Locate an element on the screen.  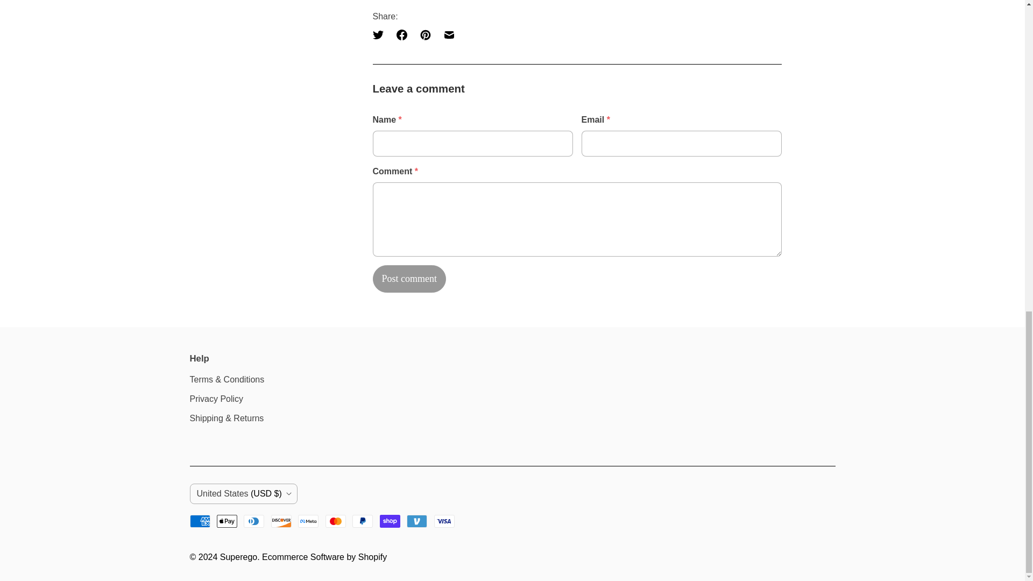
Visa is located at coordinates (444, 521).